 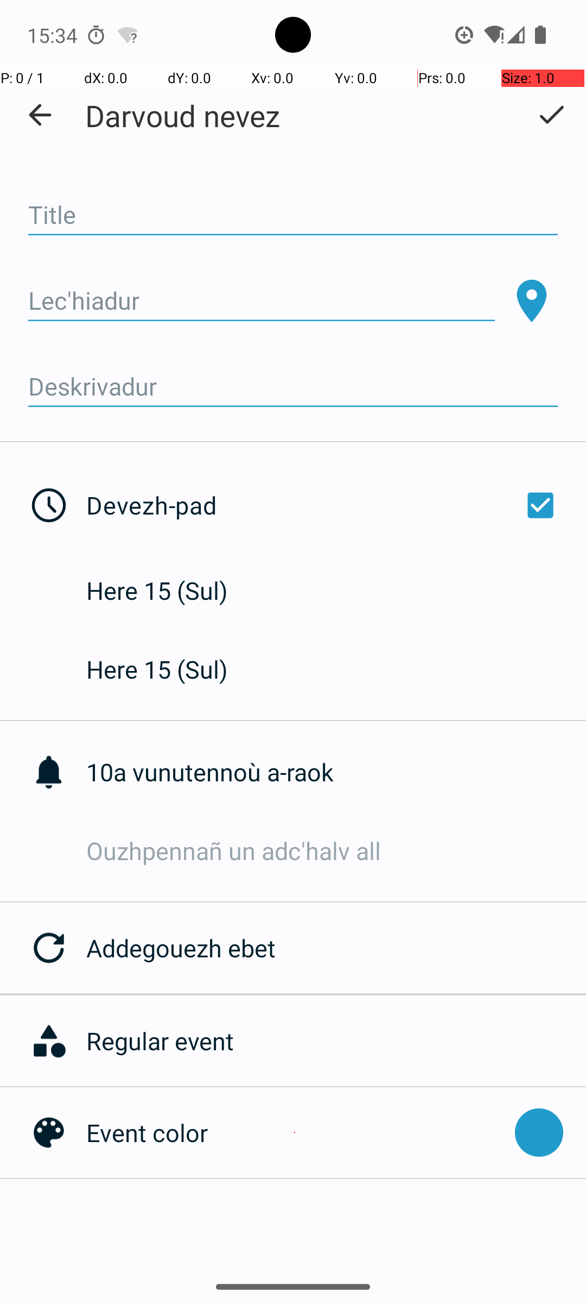 What do you see at coordinates (262, 301) in the screenshot?
I see `Lec'hiadur` at bounding box center [262, 301].